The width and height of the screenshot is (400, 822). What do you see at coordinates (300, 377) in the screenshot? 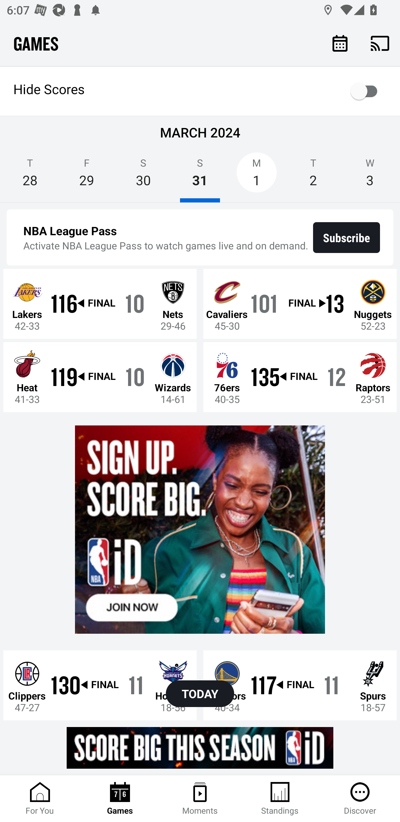
I see `76ers 40-35 135 FINAL 120 Raptors 23-51` at bounding box center [300, 377].